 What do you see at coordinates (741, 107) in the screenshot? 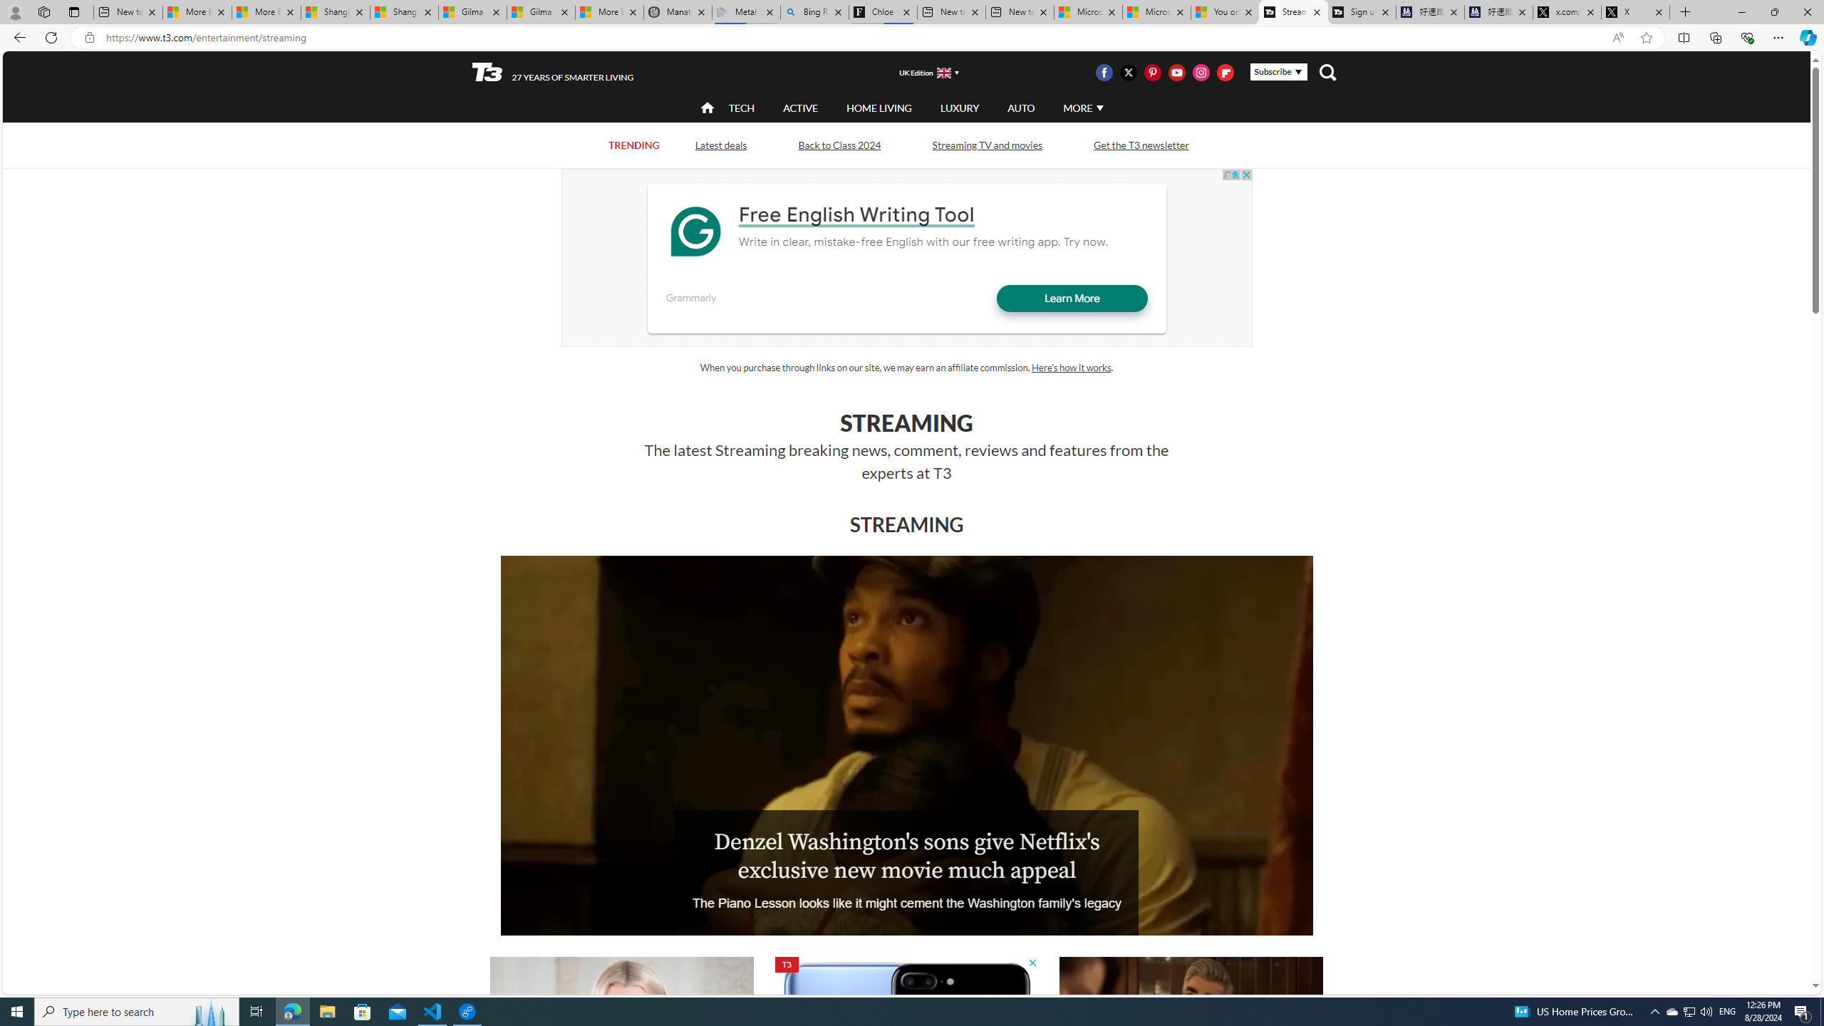
I see `TECH` at bounding box center [741, 107].